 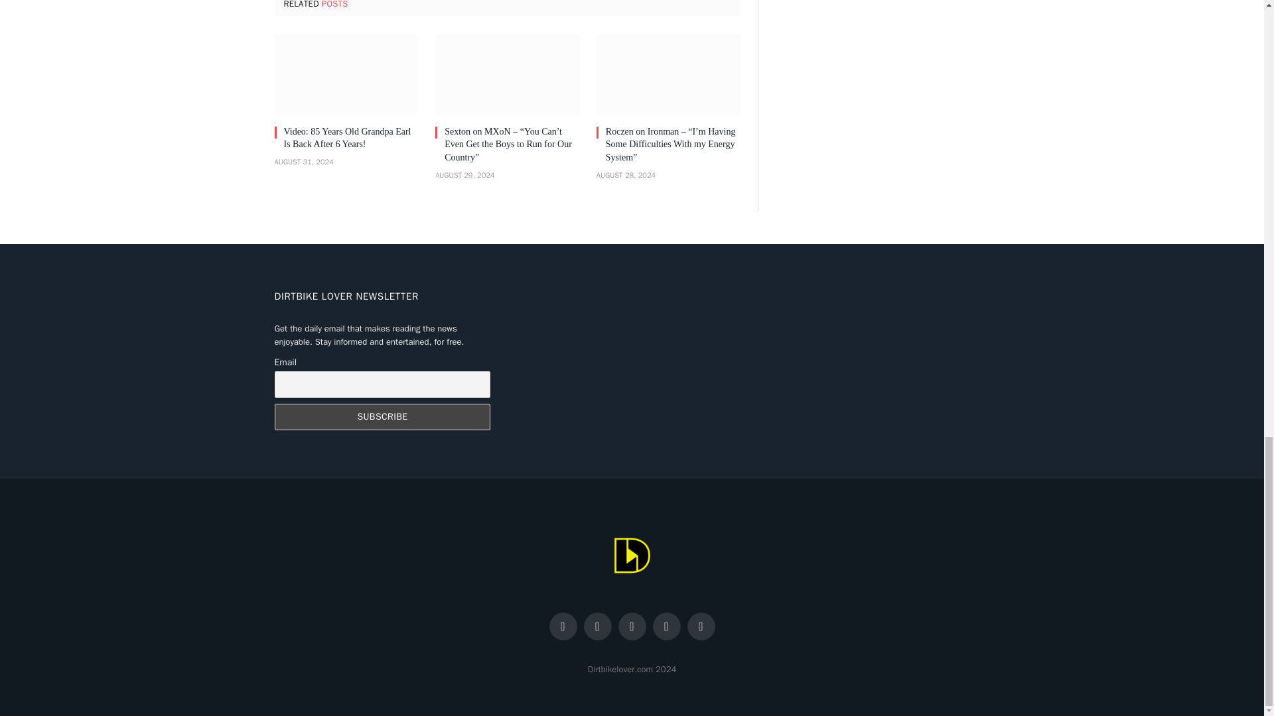 I want to click on Video: 85 Years Old Grandpa Earl Is Back After 6 Years!, so click(x=346, y=74).